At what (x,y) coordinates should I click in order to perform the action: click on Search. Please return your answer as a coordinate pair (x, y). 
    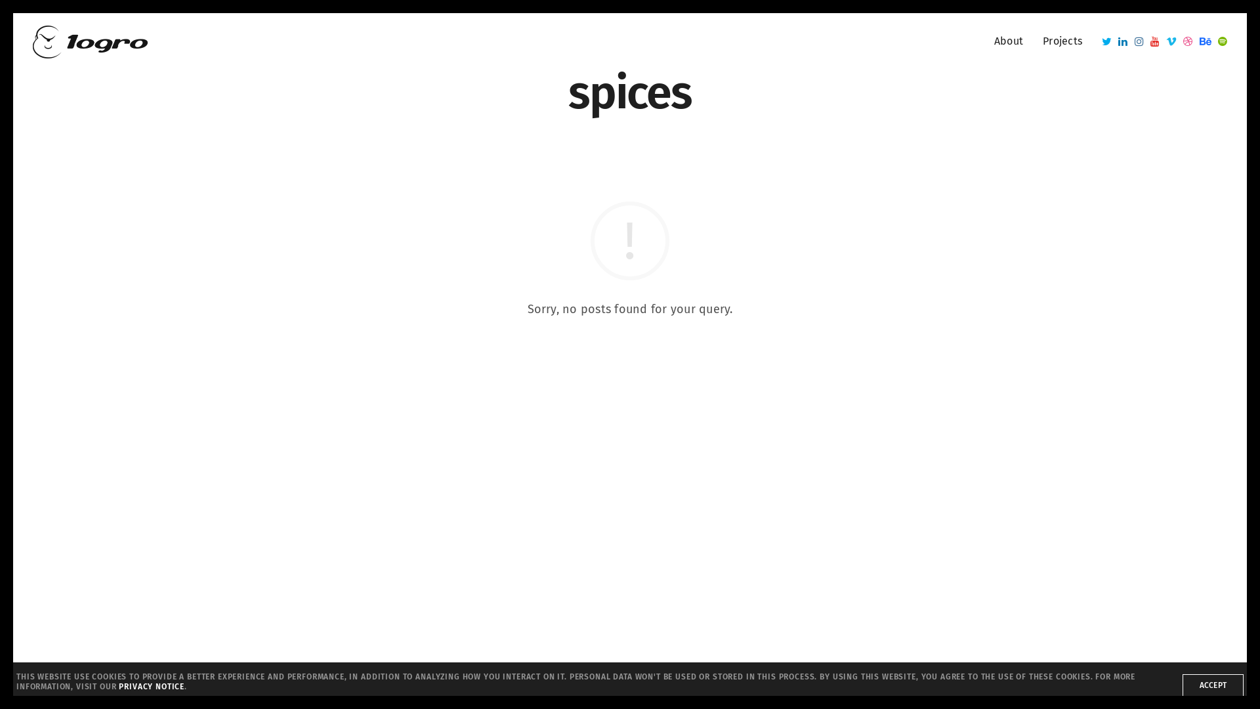
    Looking at the image, I should click on (41, 14).